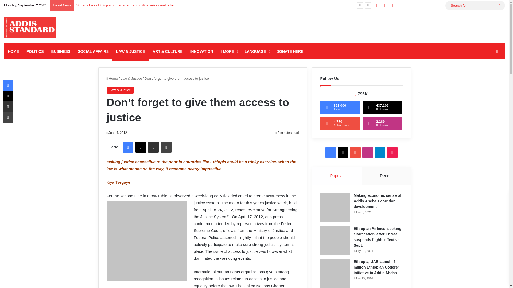 This screenshot has height=288, width=513. What do you see at coordinates (35, 51) in the screenshot?
I see `POLITICS` at bounding box center [35, 51].